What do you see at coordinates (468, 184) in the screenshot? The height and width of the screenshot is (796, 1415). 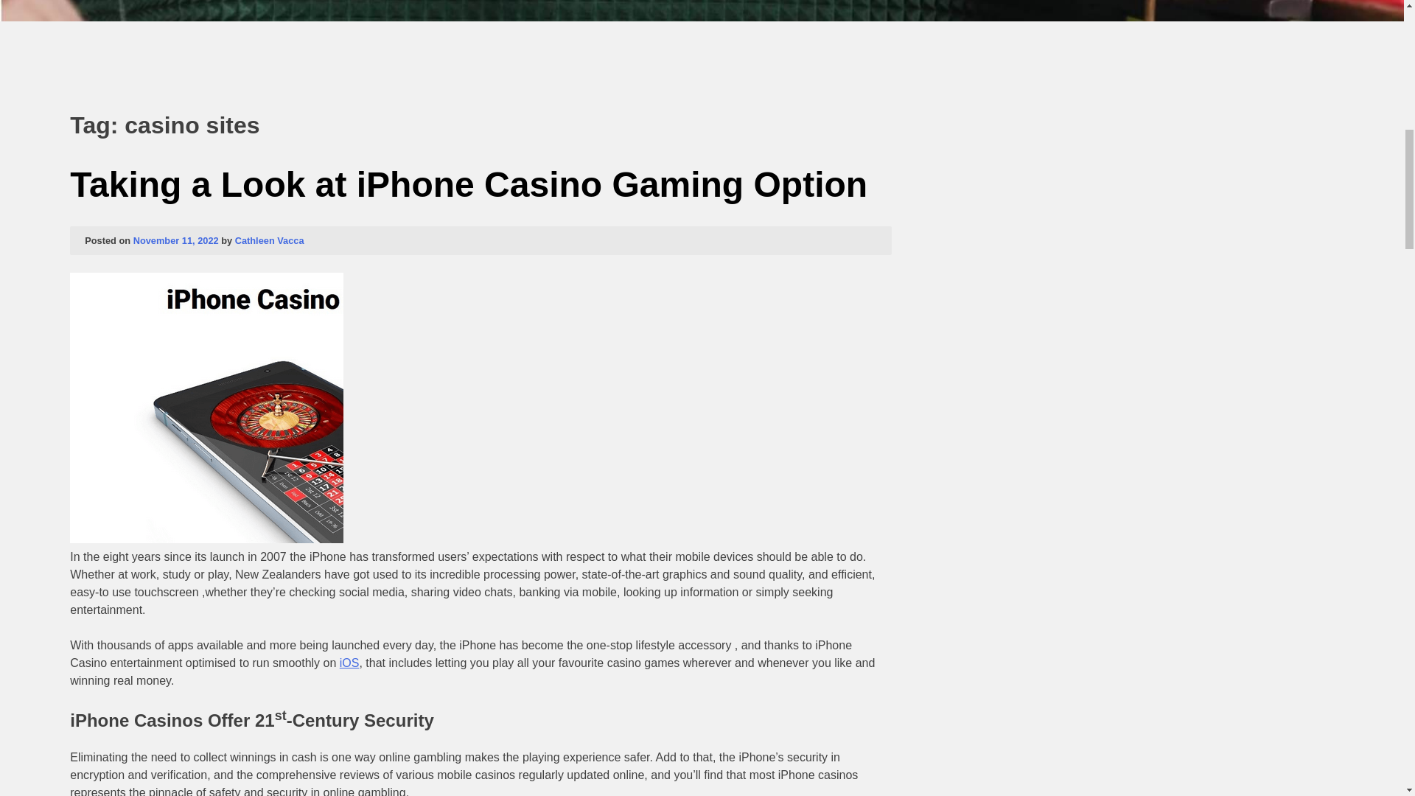 I see `Taking a Look at iPhone Casino Gaming Option` at bounding box center [468, 184].